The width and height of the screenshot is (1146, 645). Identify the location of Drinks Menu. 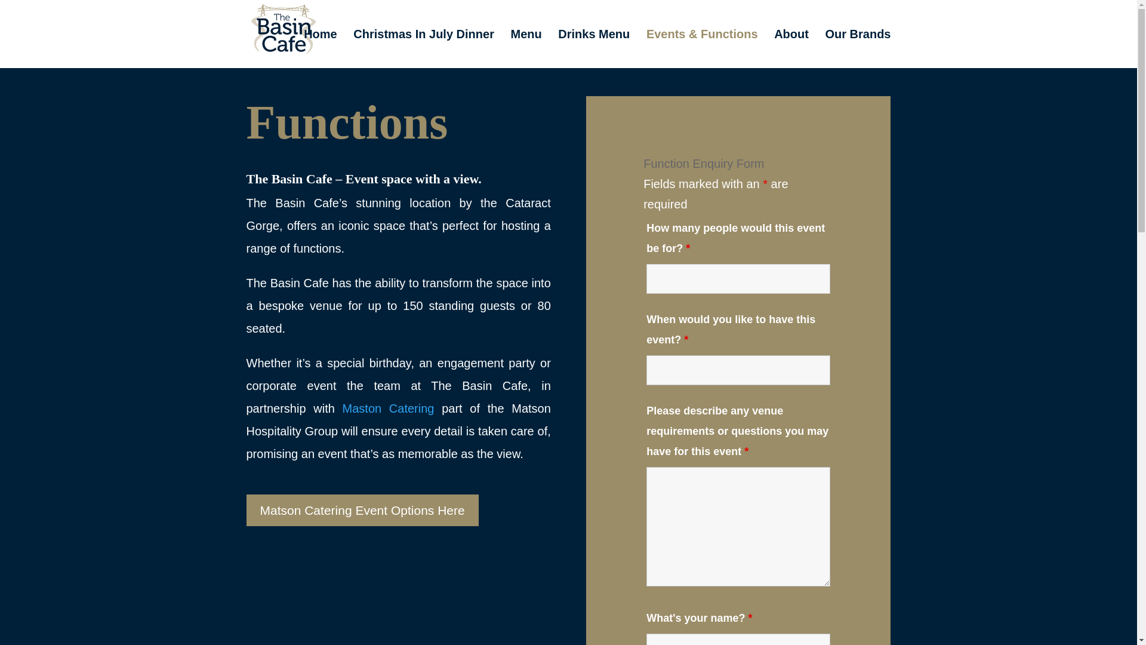
(593, 49).